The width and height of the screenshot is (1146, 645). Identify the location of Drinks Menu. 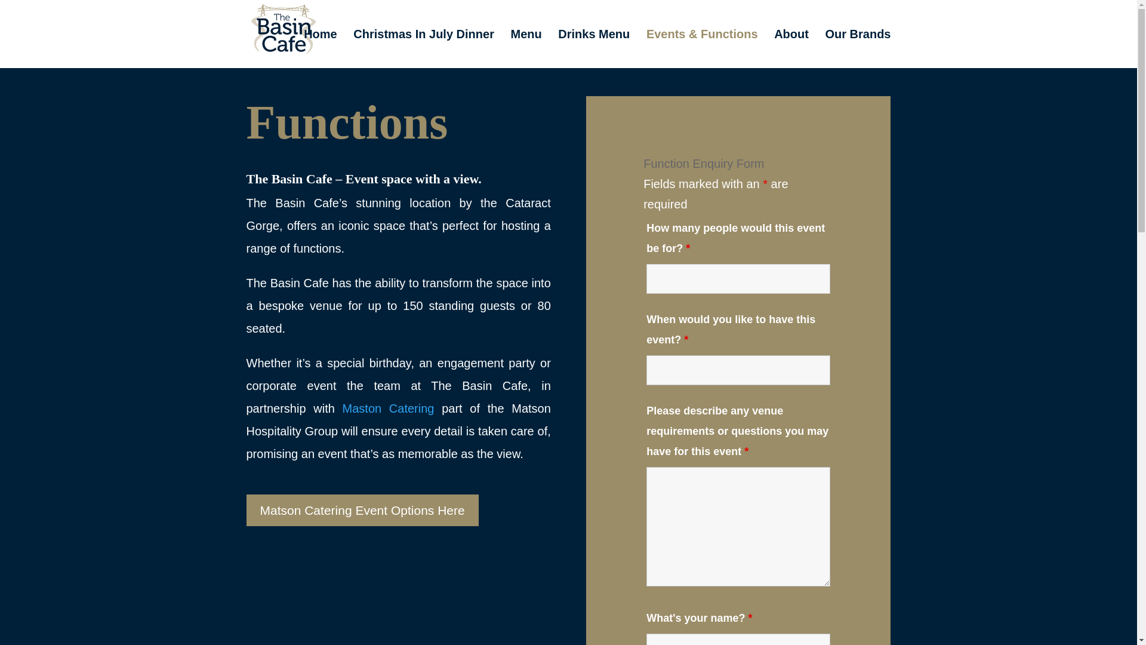
(593, 49).